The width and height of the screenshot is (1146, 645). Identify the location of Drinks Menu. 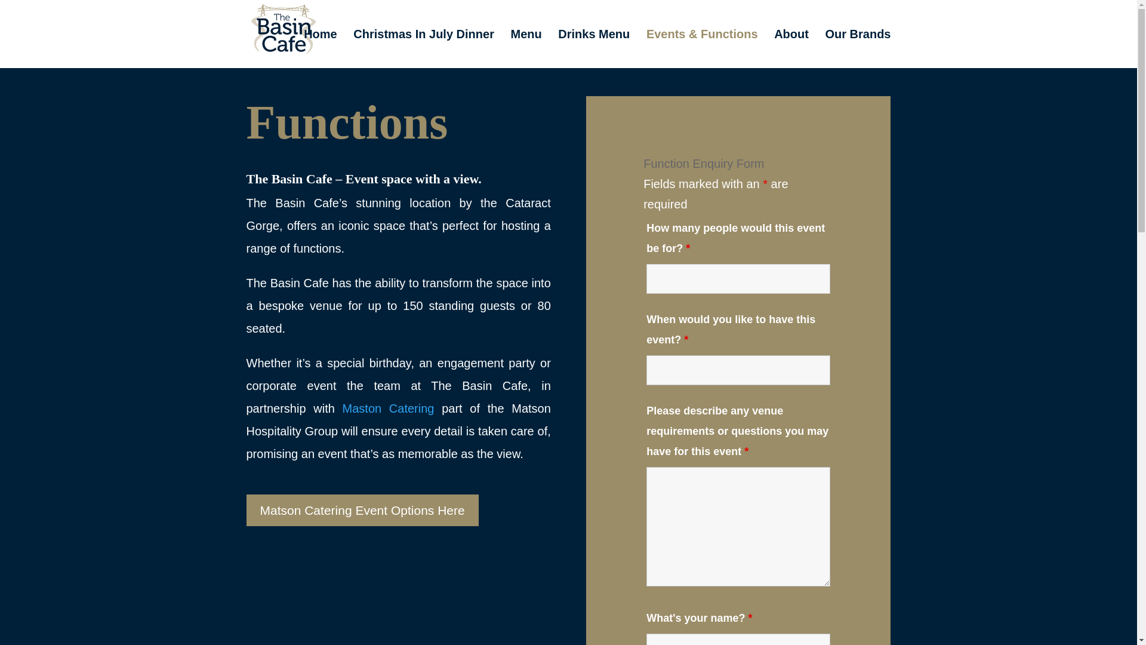
(593, 49).